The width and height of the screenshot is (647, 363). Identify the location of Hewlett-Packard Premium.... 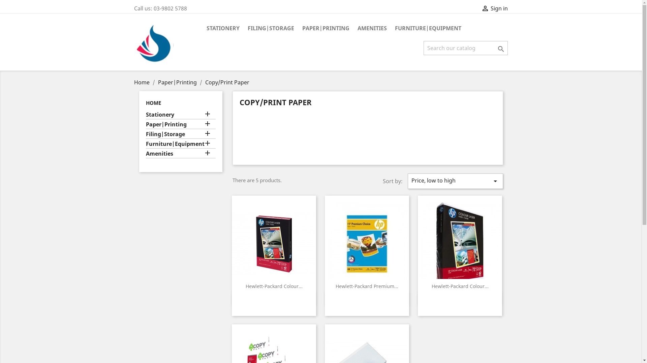
(367, 286).